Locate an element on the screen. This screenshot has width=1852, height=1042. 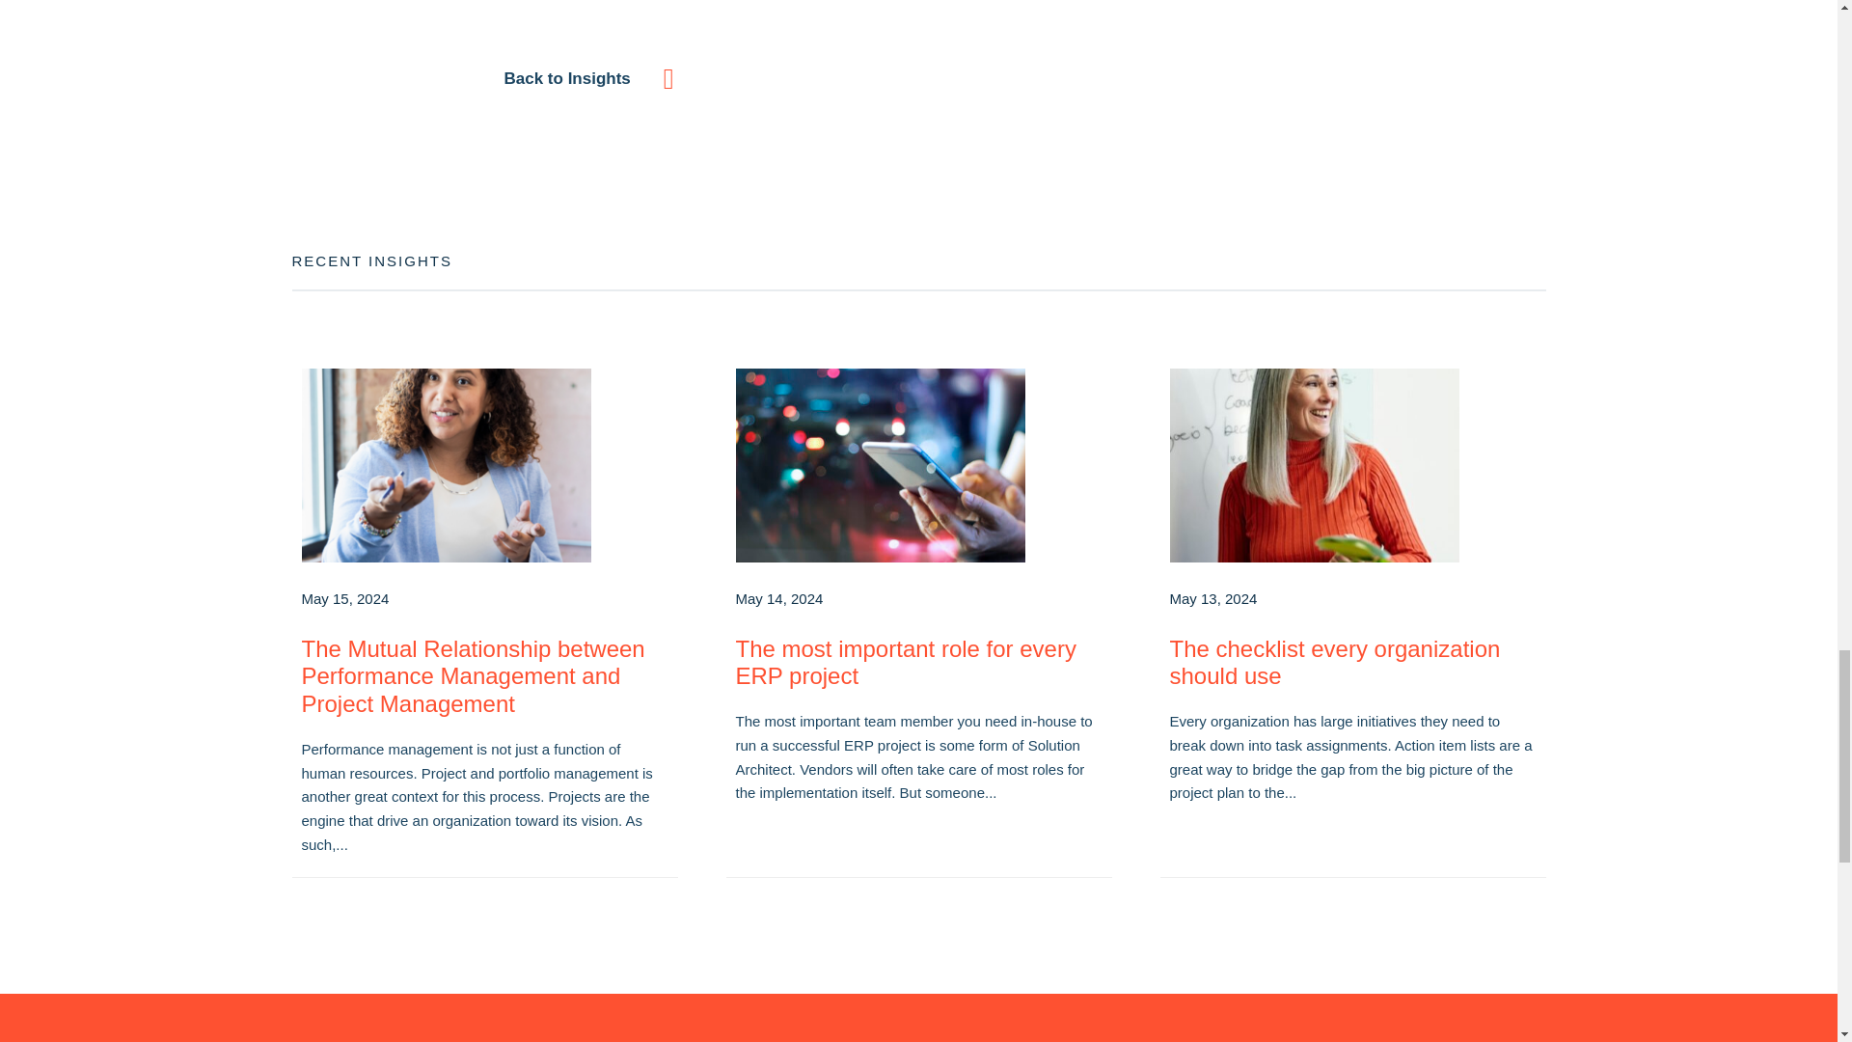
The most important role for every ERP project is located at coordinates (905, 662).